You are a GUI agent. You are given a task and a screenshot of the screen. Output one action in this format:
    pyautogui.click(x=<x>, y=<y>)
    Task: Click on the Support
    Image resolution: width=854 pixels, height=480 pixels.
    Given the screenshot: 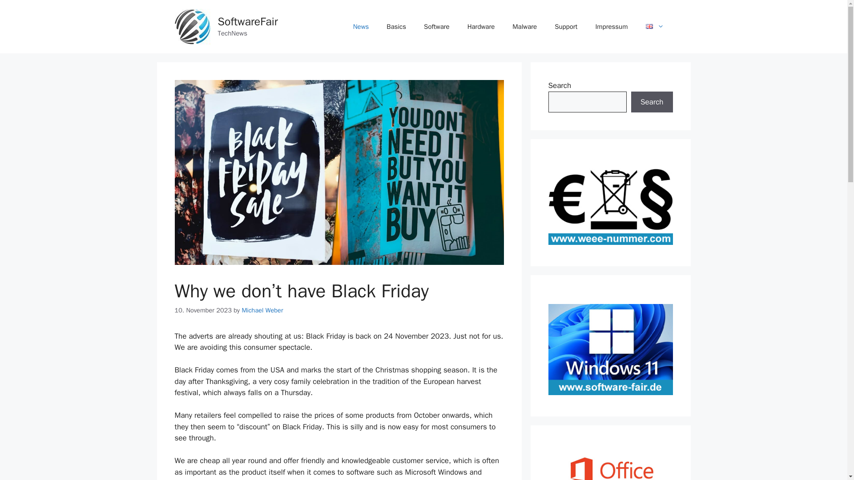 What is the action you would take?
    pyautogui.click(x=566, y=27)
    